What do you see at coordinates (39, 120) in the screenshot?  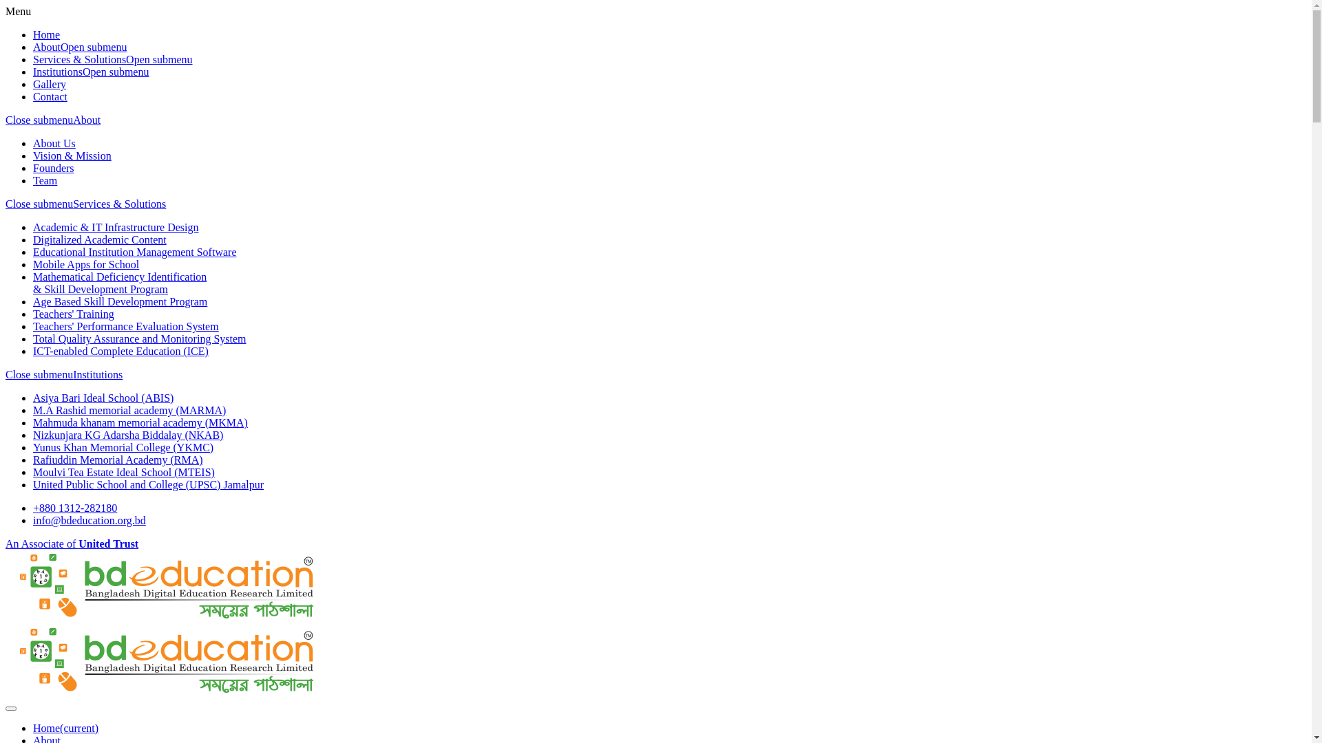 I see `Close submenu` at bounding box center [39, 120].